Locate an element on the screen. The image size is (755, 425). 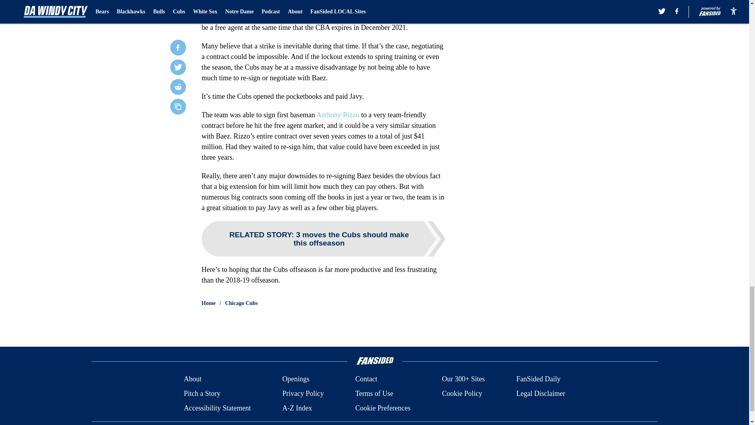
Openings is located at coordinates (296, 379).